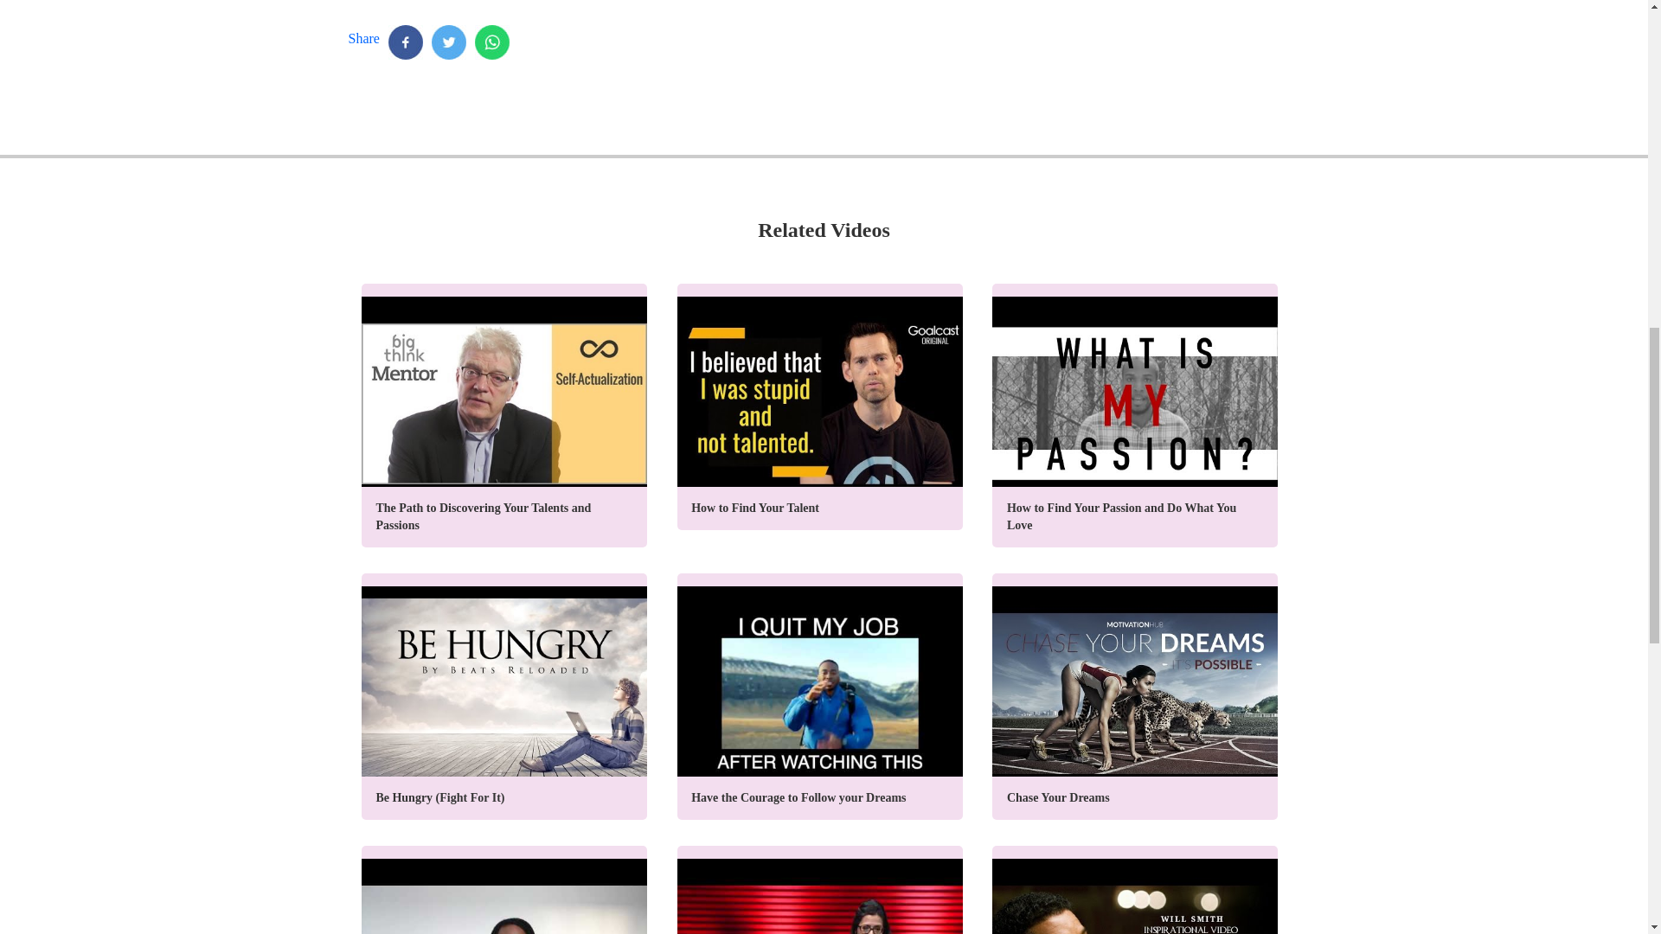 This screenshot has height=934, width=1661. What do you see at coordinates (820, 406) in the screenshot?
I see `How to Find Your Talent` at bounding box center [820, 406].